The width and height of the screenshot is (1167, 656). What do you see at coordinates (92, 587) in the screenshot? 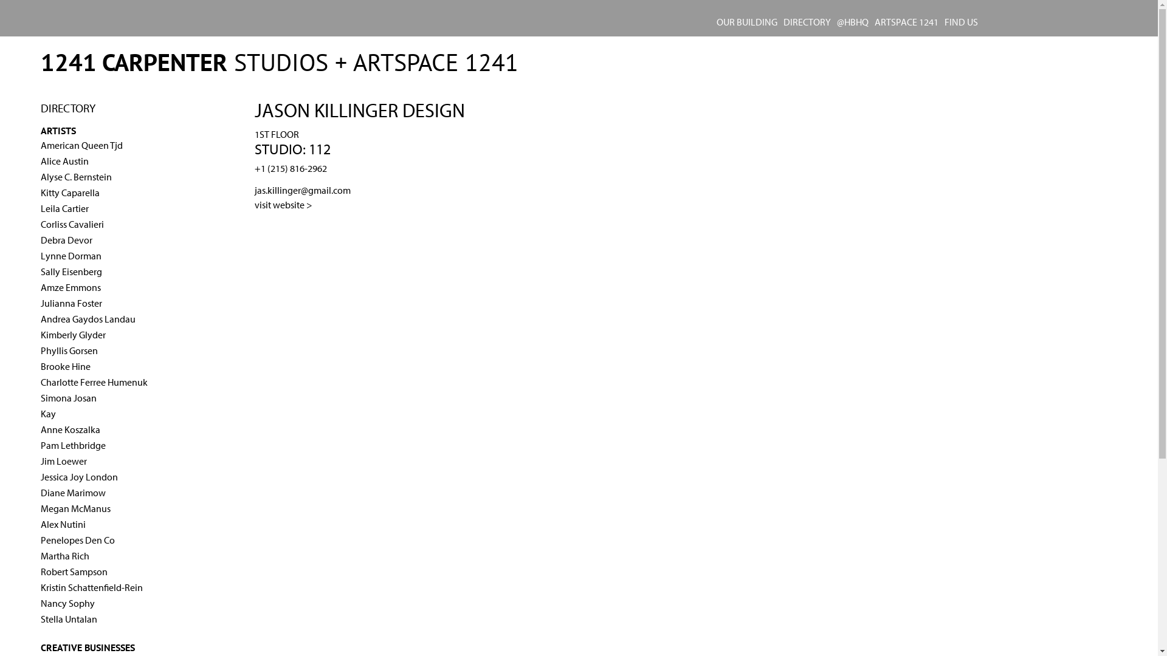
I see `Kristin Schattenfield-Rein` at bounding box center [92, 587].